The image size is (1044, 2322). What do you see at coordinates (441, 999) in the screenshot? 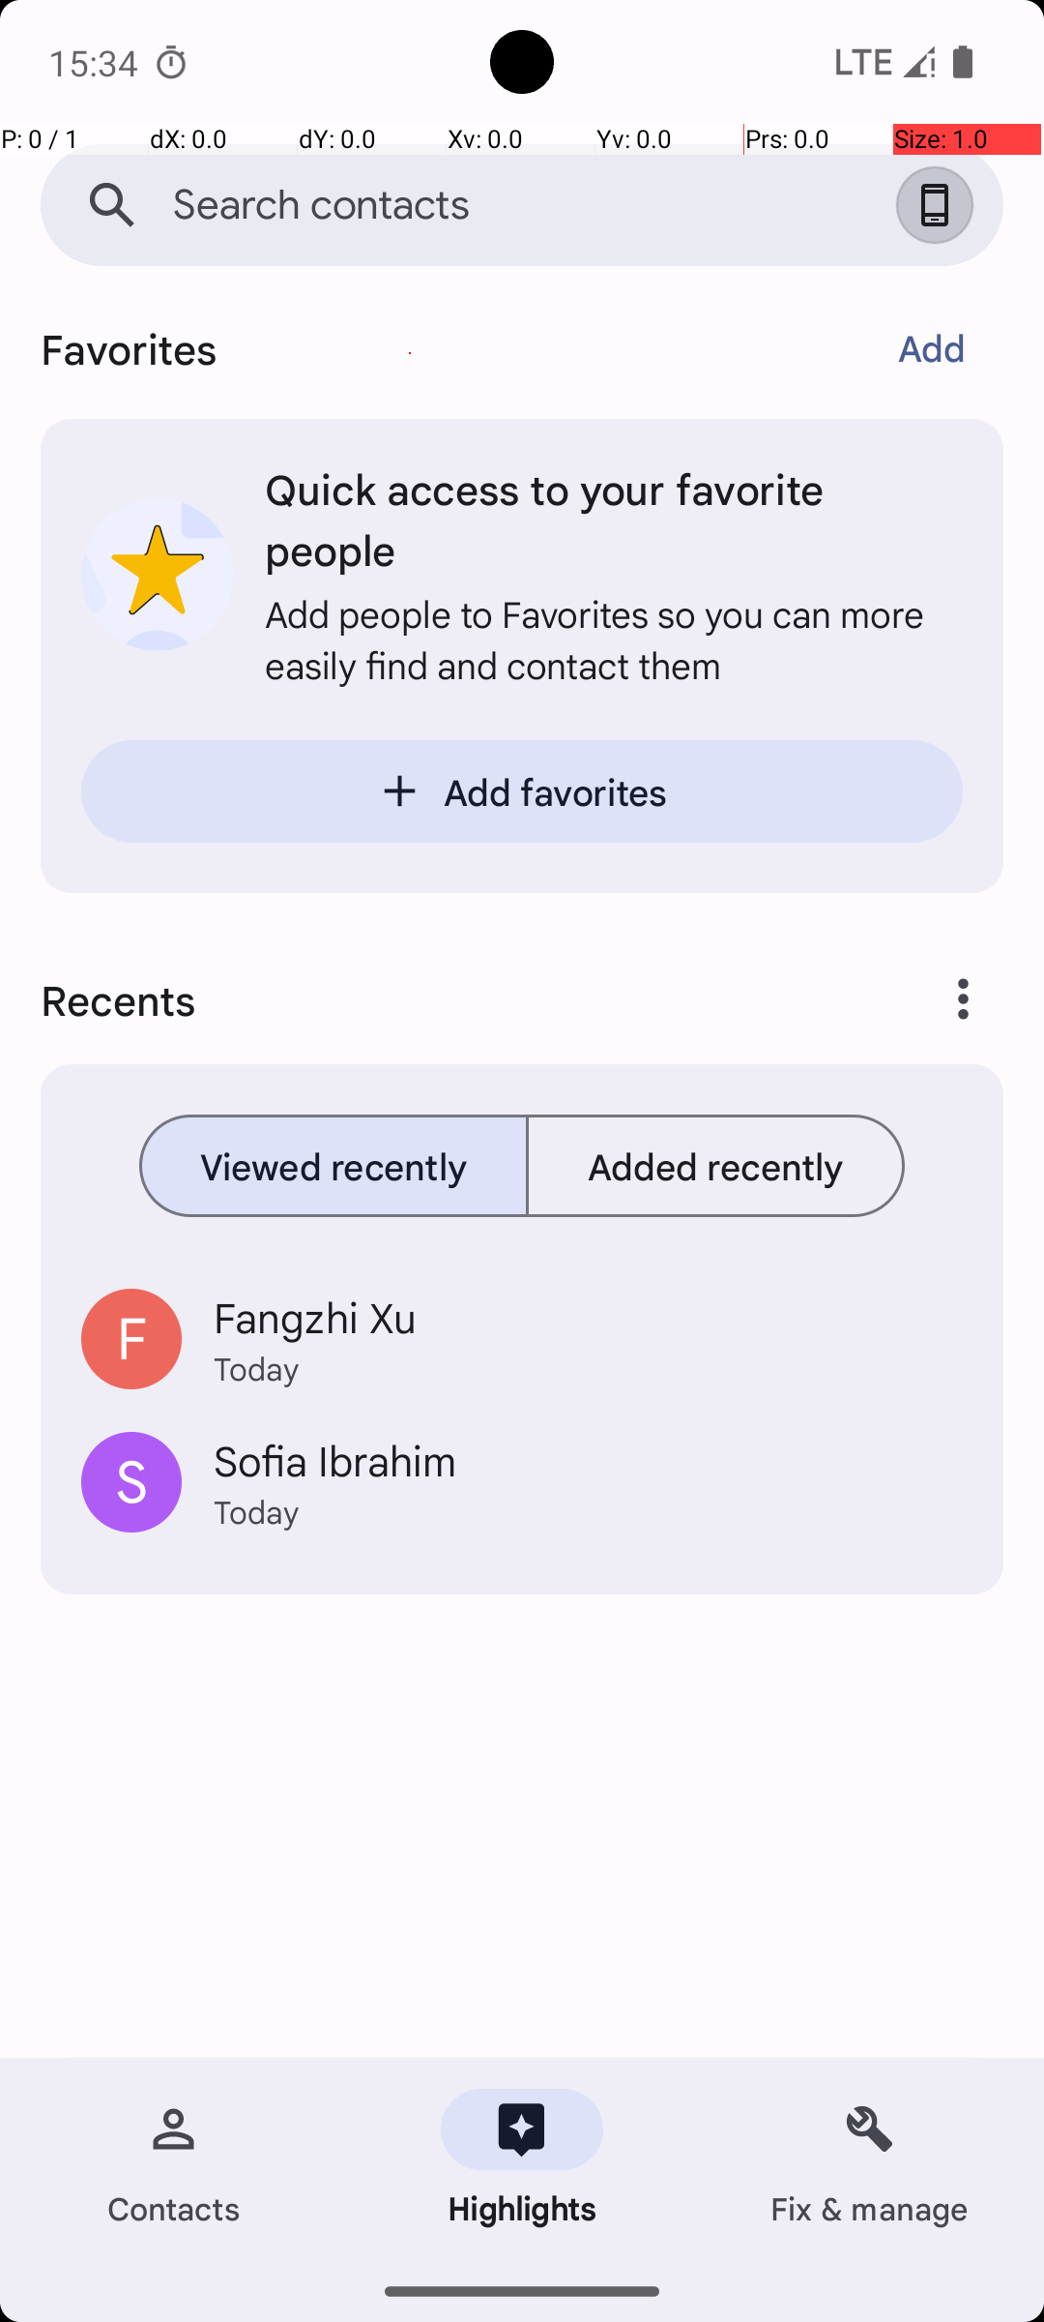
I see `Recents` at bounding box center [441, 999].